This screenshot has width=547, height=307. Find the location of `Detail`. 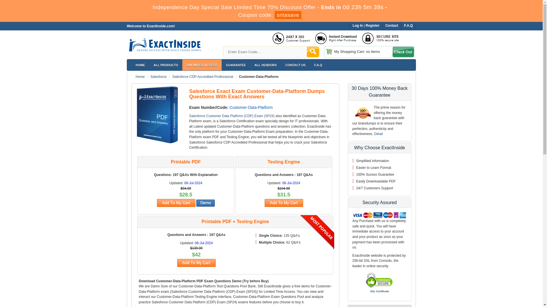

Detail is located at coordinates (378, 134).